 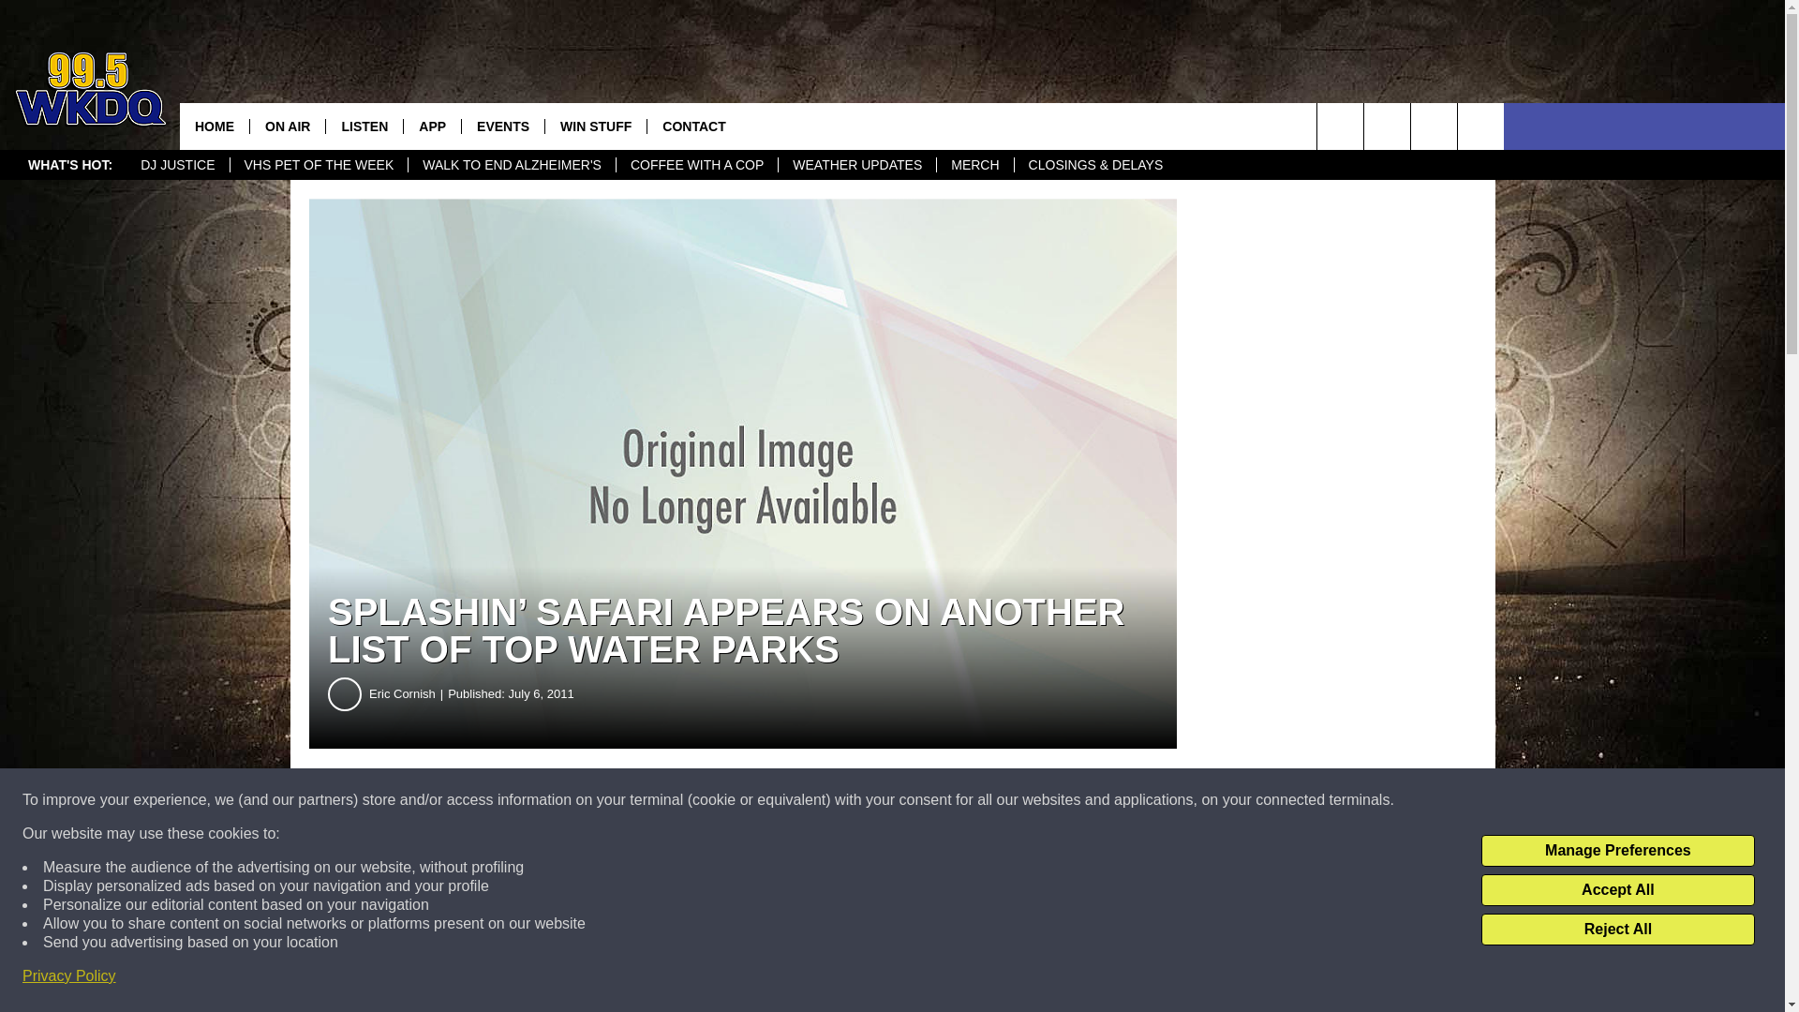 What do you see at coordinates (364, 126) in the screenshot?
I see `LISTEN` at bounding box center [364, 126].